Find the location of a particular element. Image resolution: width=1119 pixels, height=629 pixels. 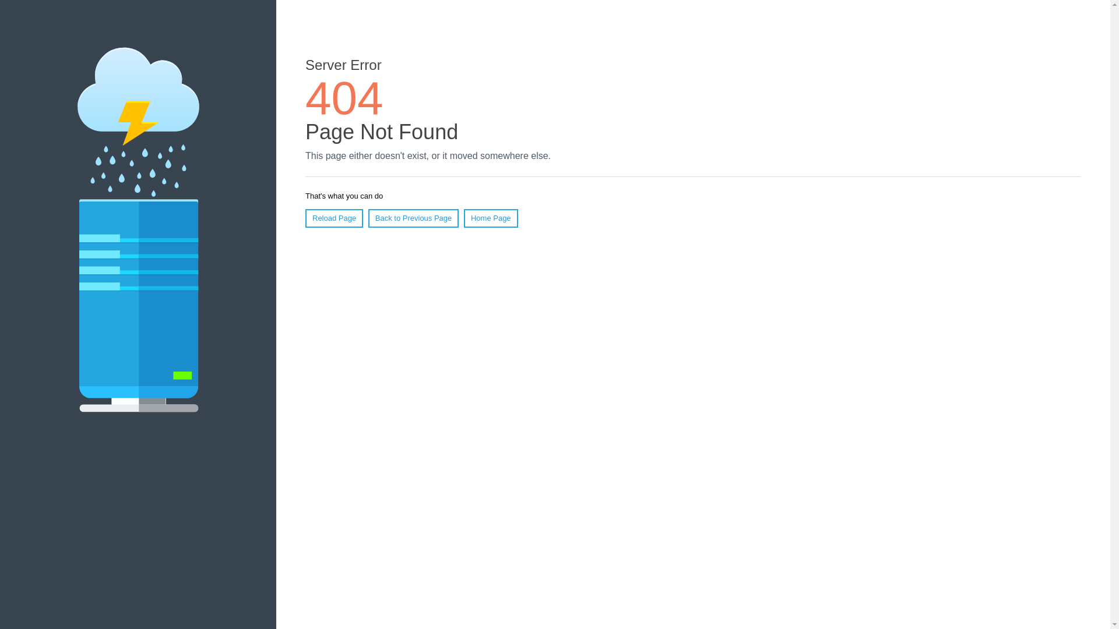

Reload Page is located at coordinates (335, 218).